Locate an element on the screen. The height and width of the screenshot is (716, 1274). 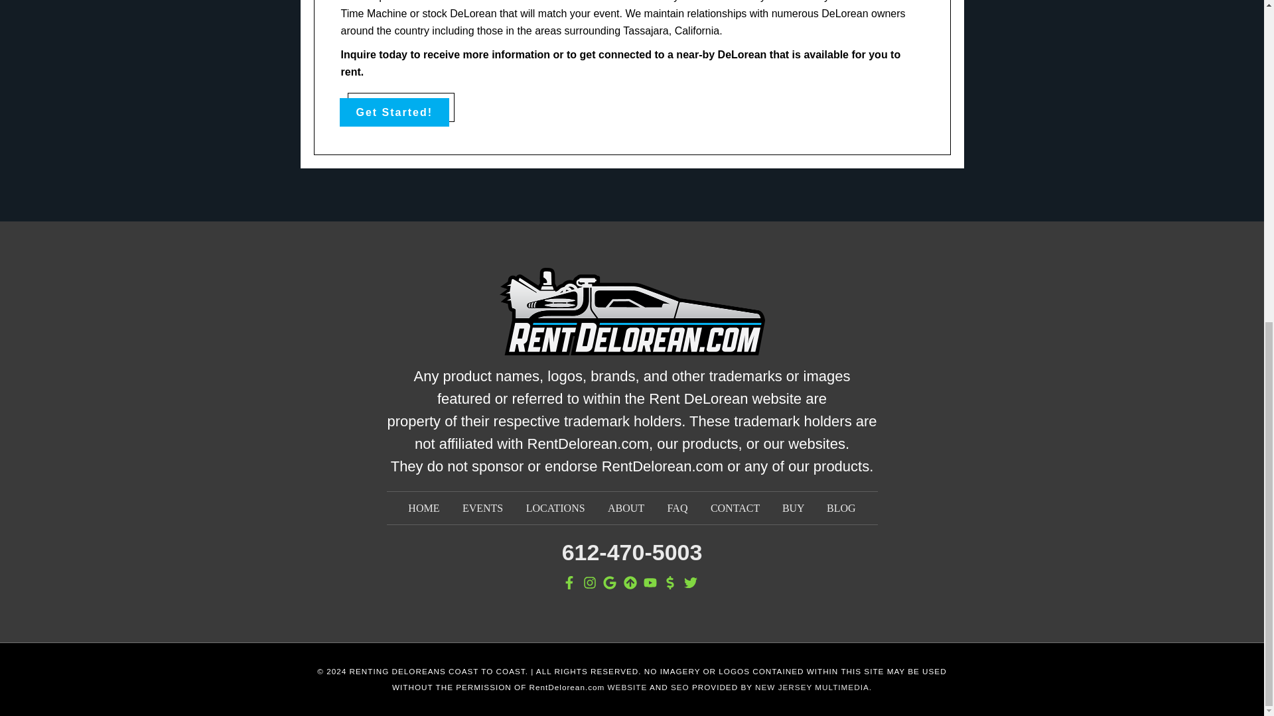
CONTACT is located at coordinates (737, 508).